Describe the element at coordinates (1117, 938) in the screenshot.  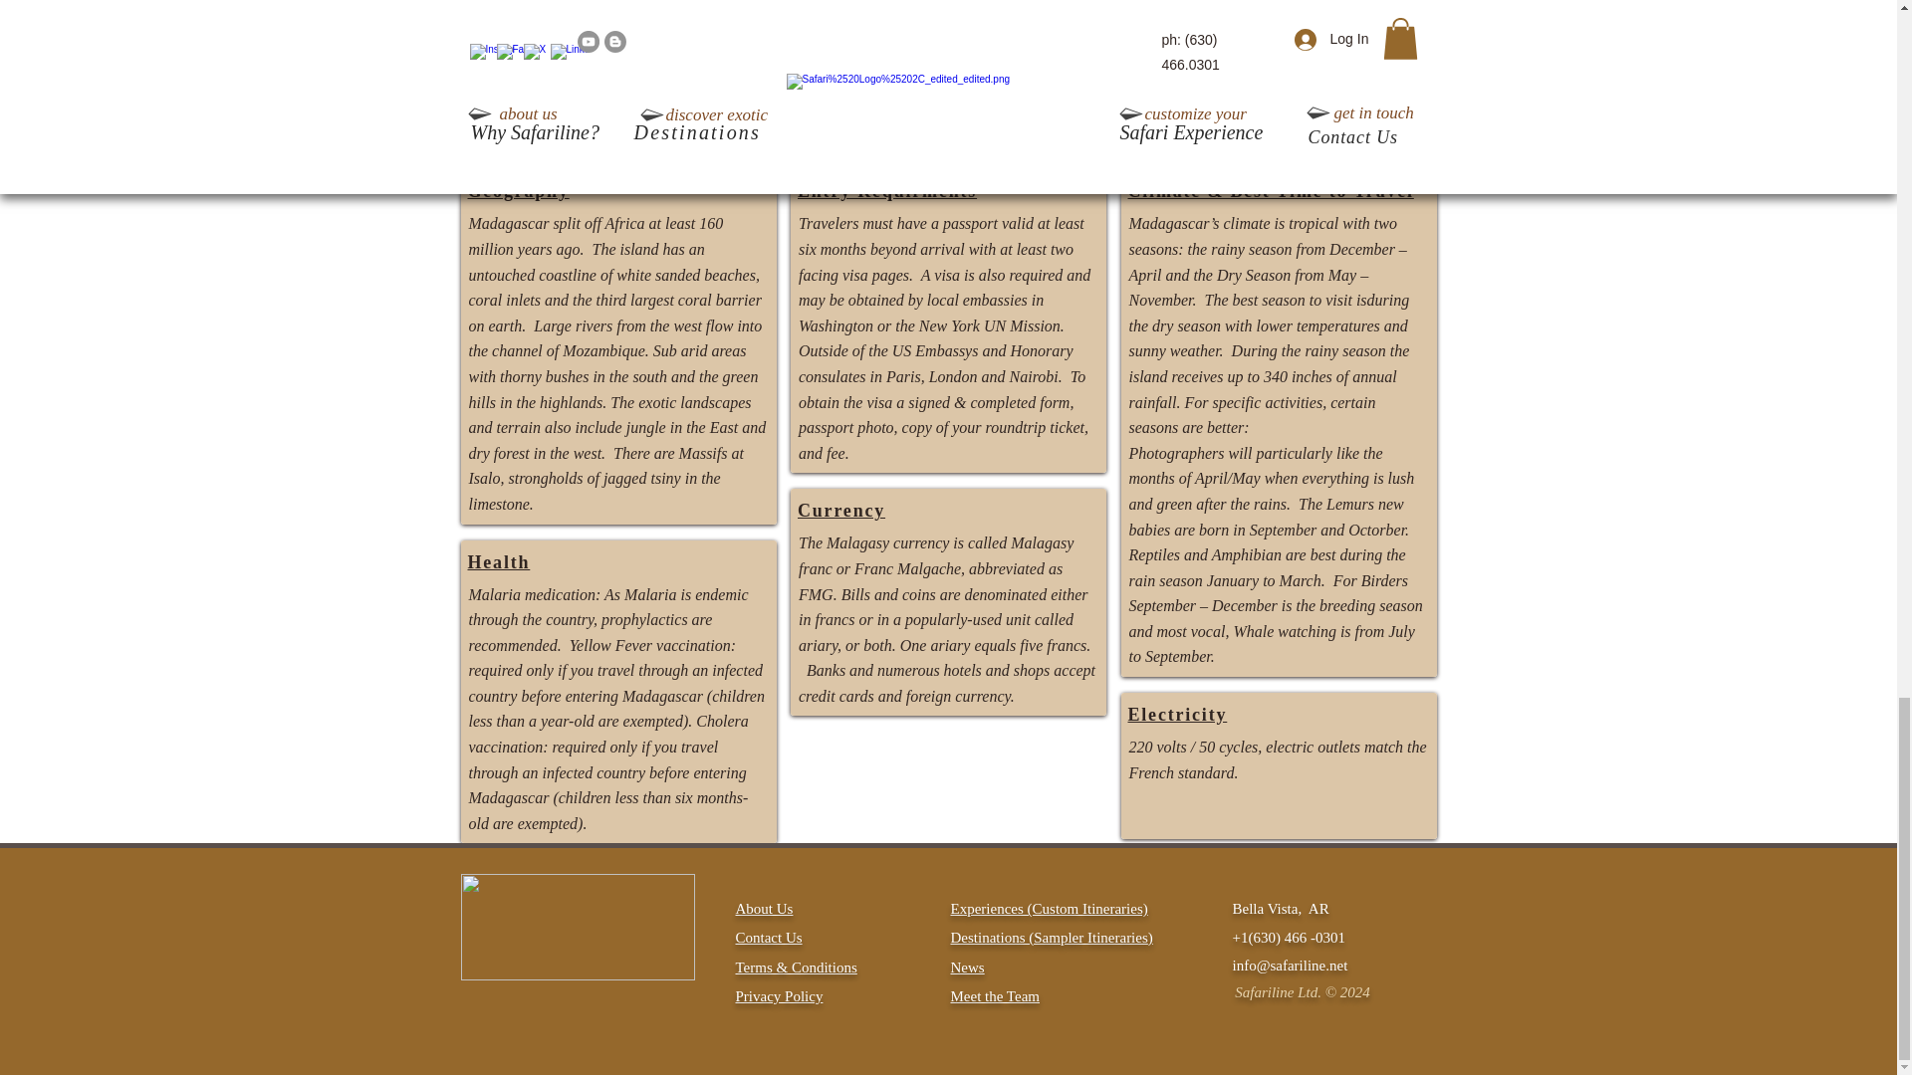
I see `Itineraries` at that location.